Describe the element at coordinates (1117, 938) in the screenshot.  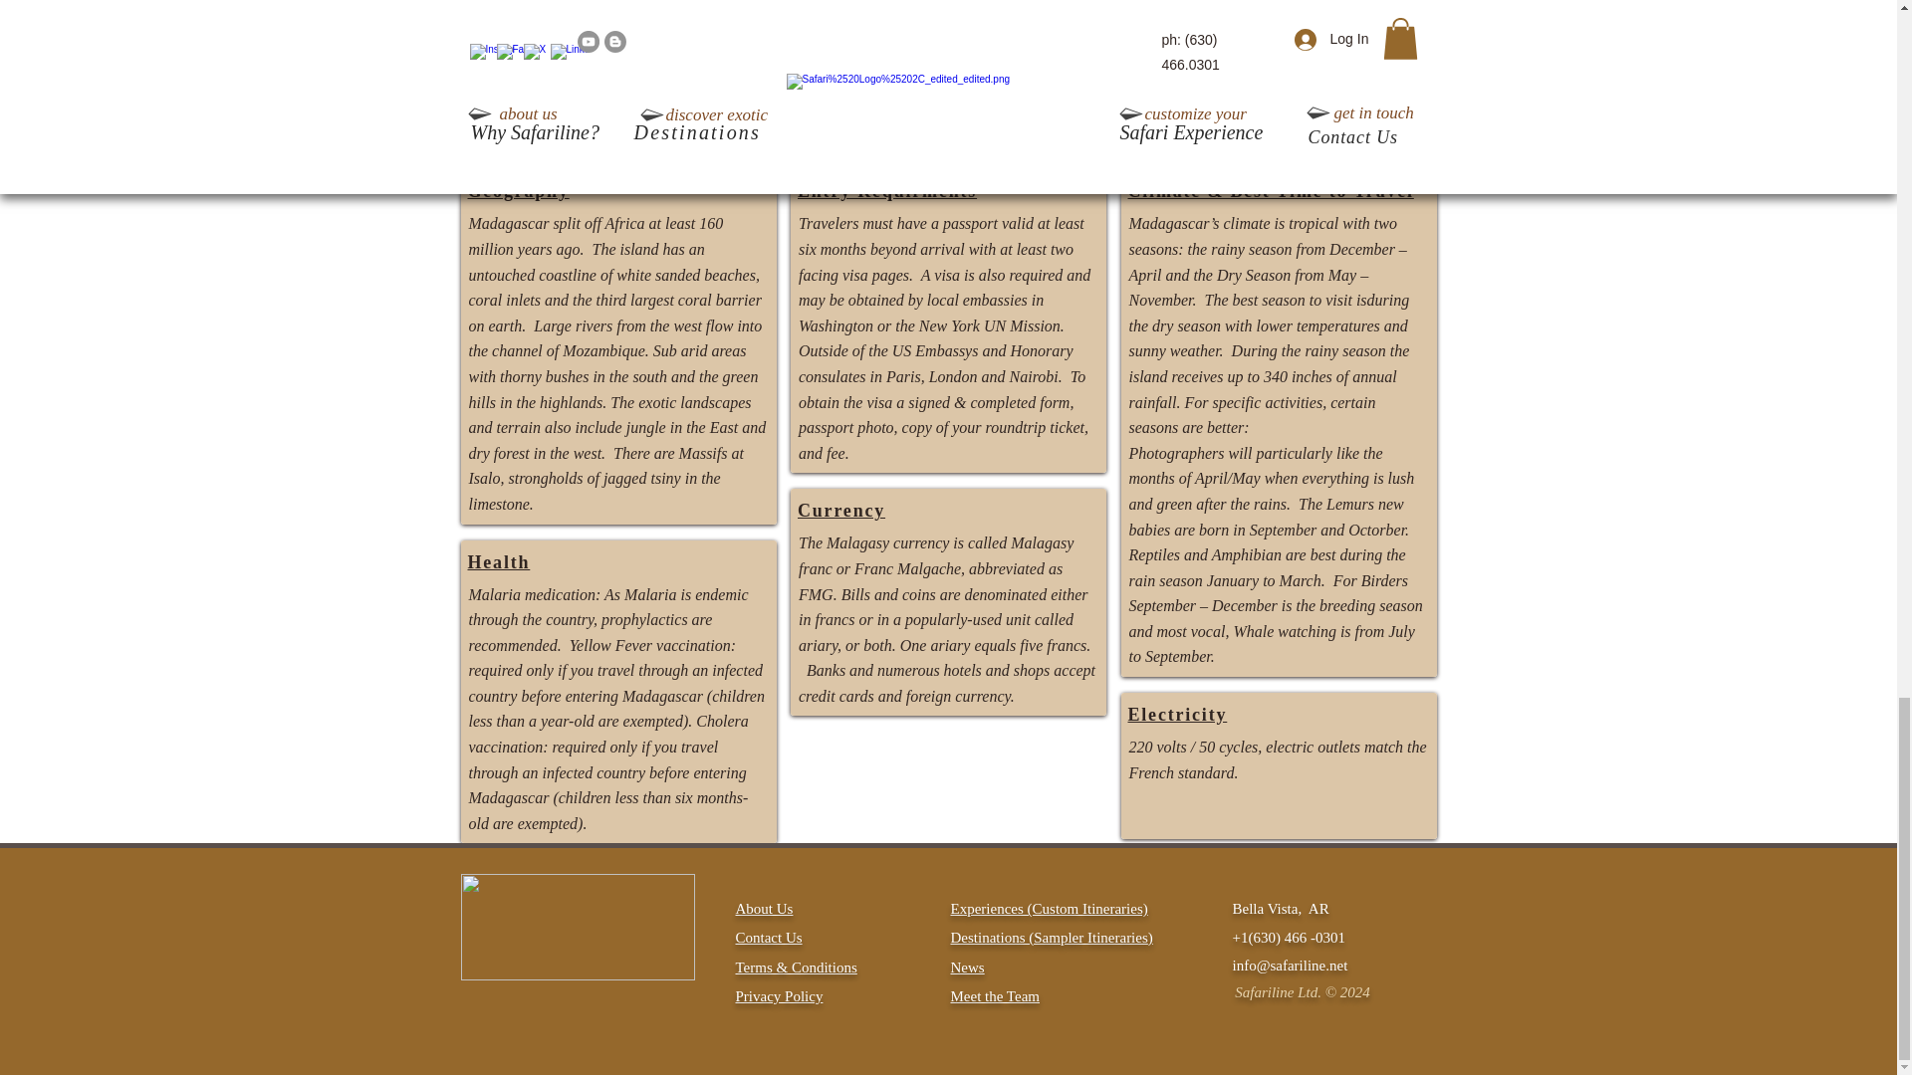
I see `Itineraries` at that location.